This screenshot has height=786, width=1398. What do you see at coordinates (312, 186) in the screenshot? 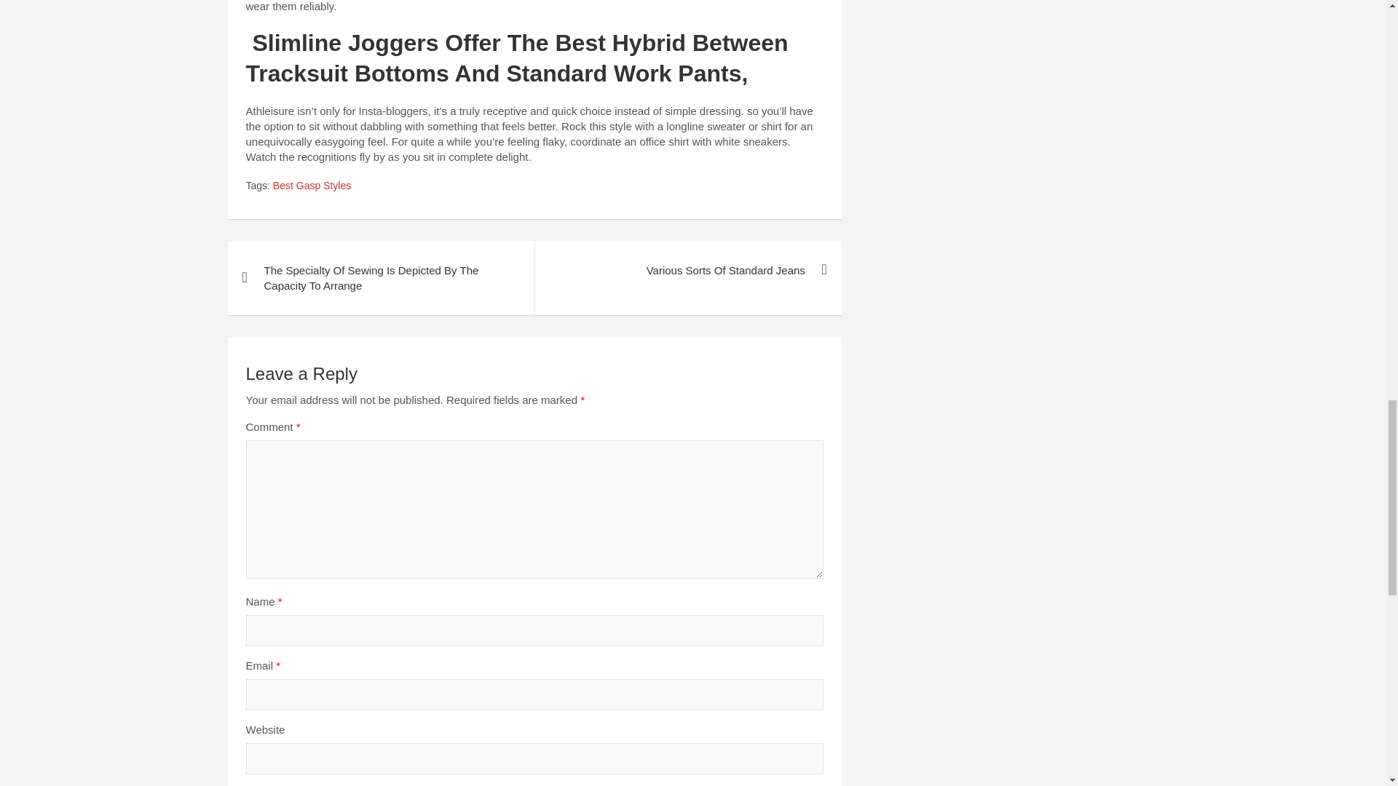
I see `Best Gasp Styles` at bounding box center [312, 186].